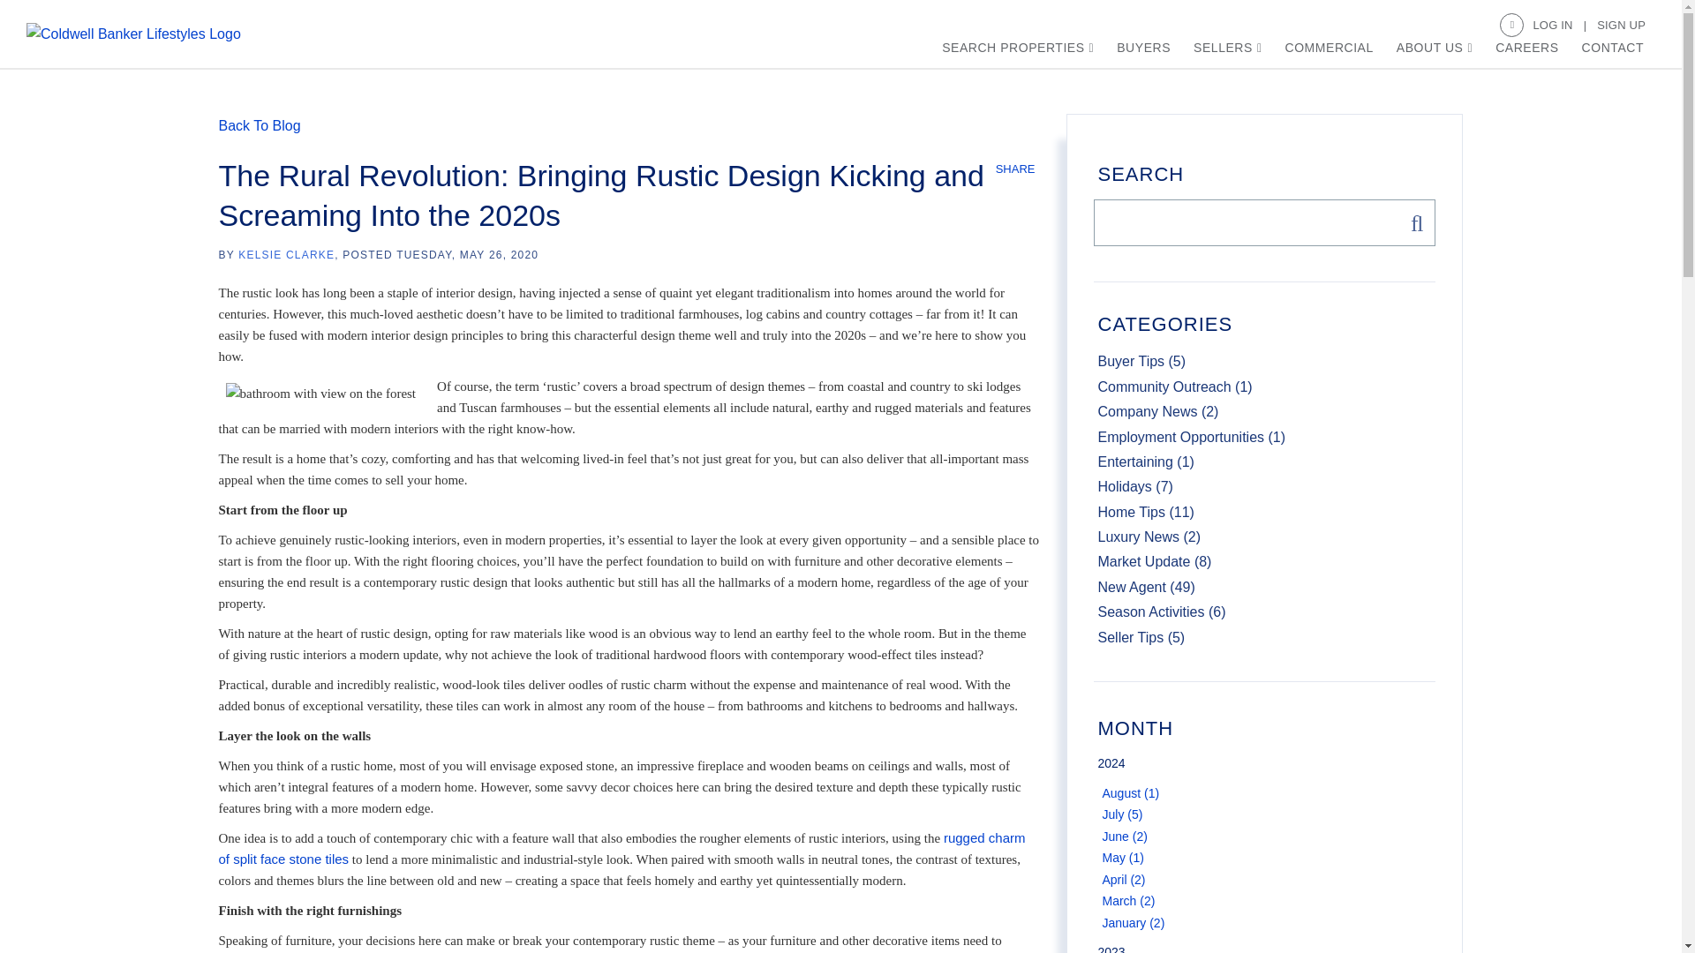 Image resolution: width=1695 pixels, height=953 pixels. Describe the element at coordinates (1412, 222) in the screenshot. I see `Search` at that location.